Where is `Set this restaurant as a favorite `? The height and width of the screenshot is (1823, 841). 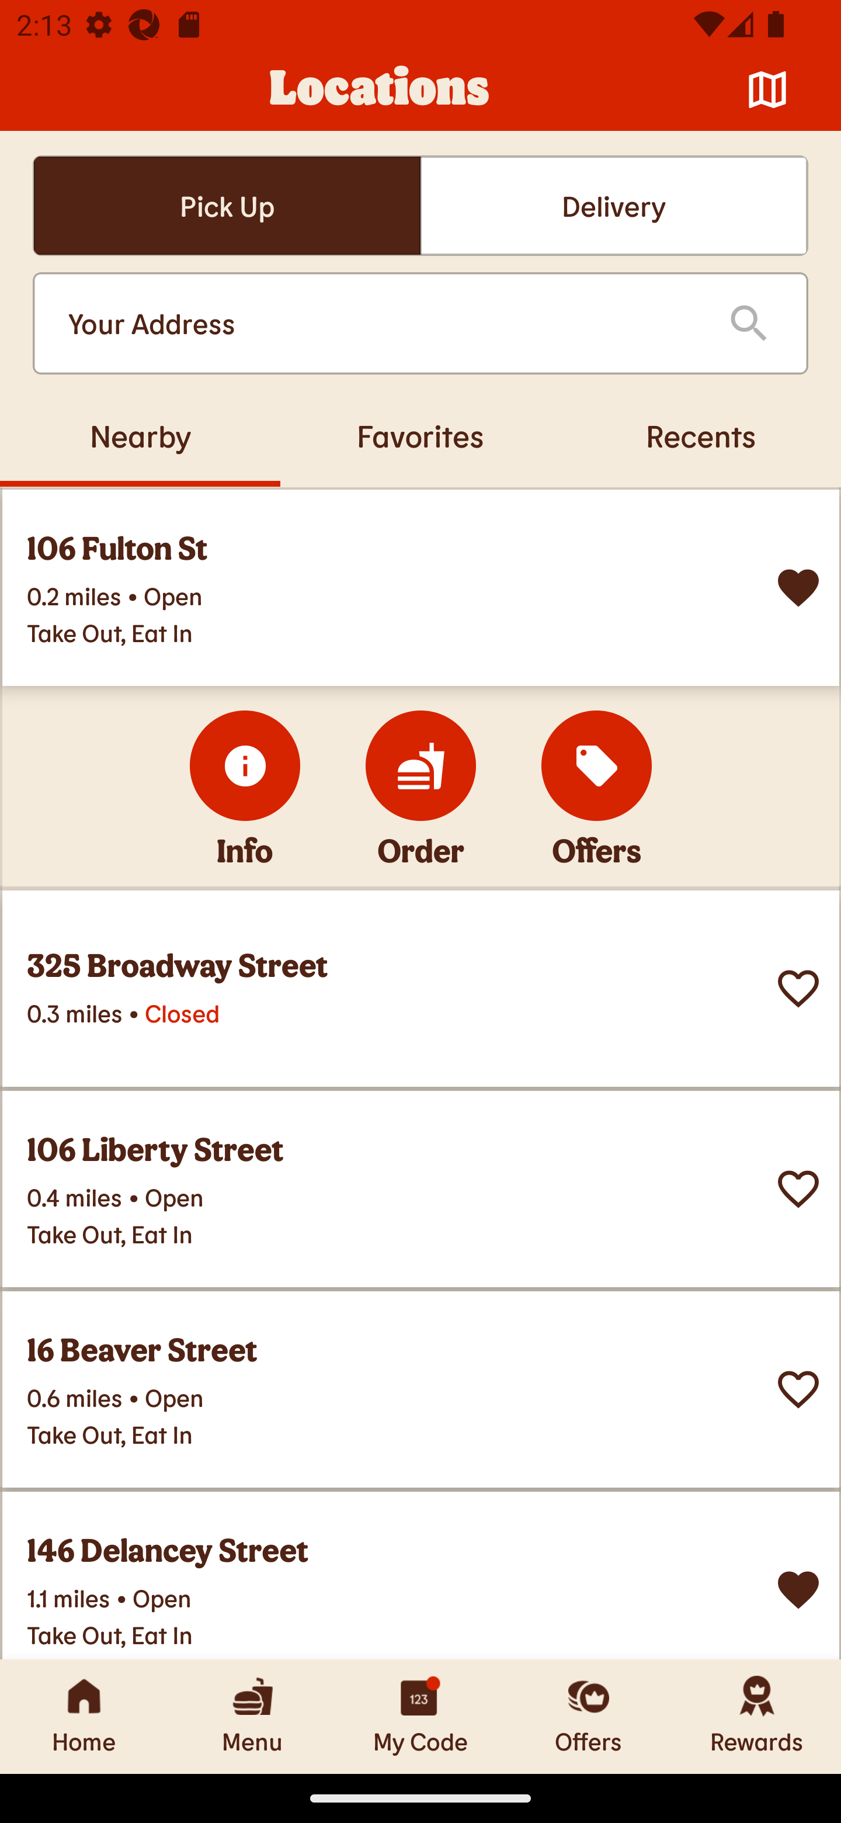
Set this restaurant as a favorite  is located at coordinates (798, 1389).